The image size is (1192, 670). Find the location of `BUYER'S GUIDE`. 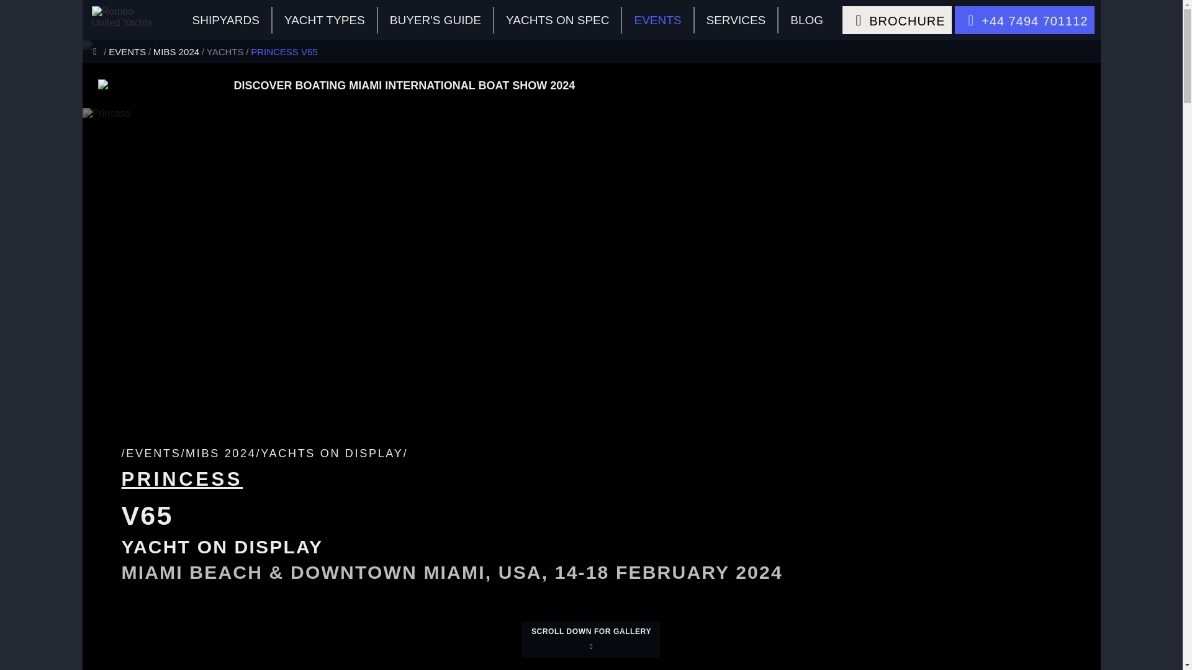

BUYER'S GUIDE is located at coordinates (436, 20).